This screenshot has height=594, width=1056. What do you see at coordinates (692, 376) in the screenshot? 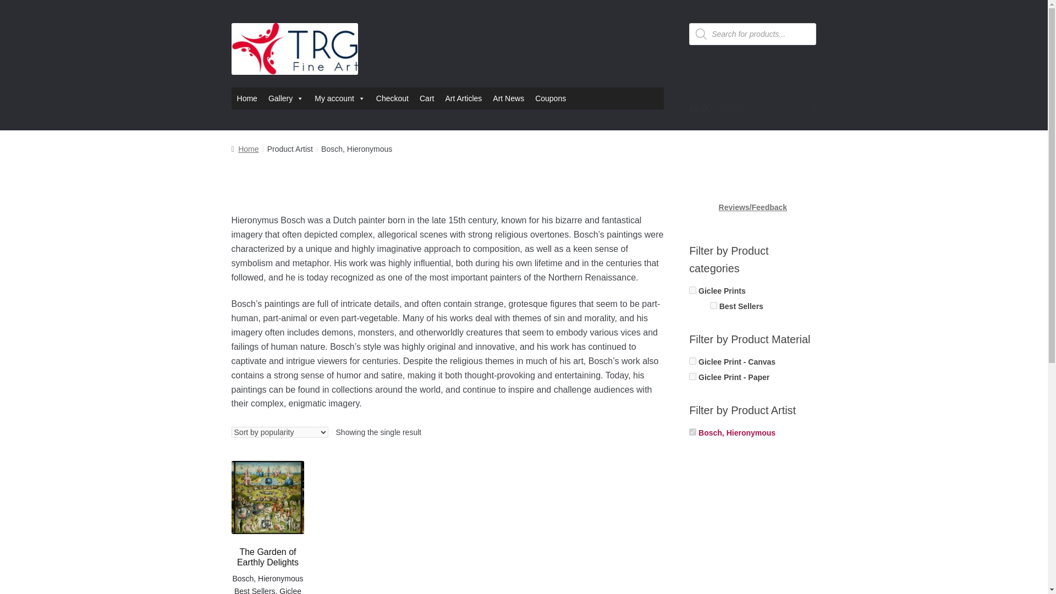
I see `giclee-print-paper` at bounding box center [692, 376].